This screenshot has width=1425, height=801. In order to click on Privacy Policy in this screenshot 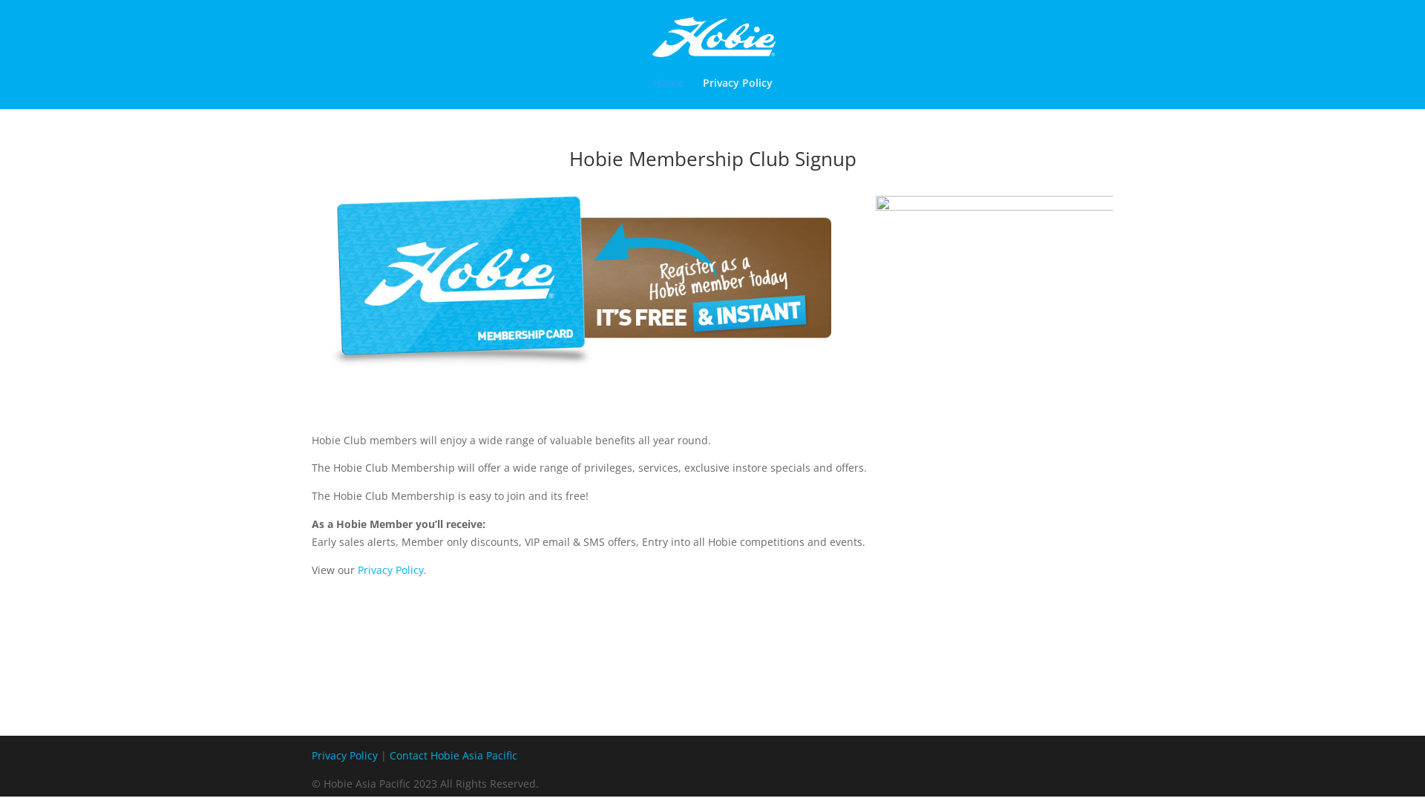, I will do `click(344, 755)`.